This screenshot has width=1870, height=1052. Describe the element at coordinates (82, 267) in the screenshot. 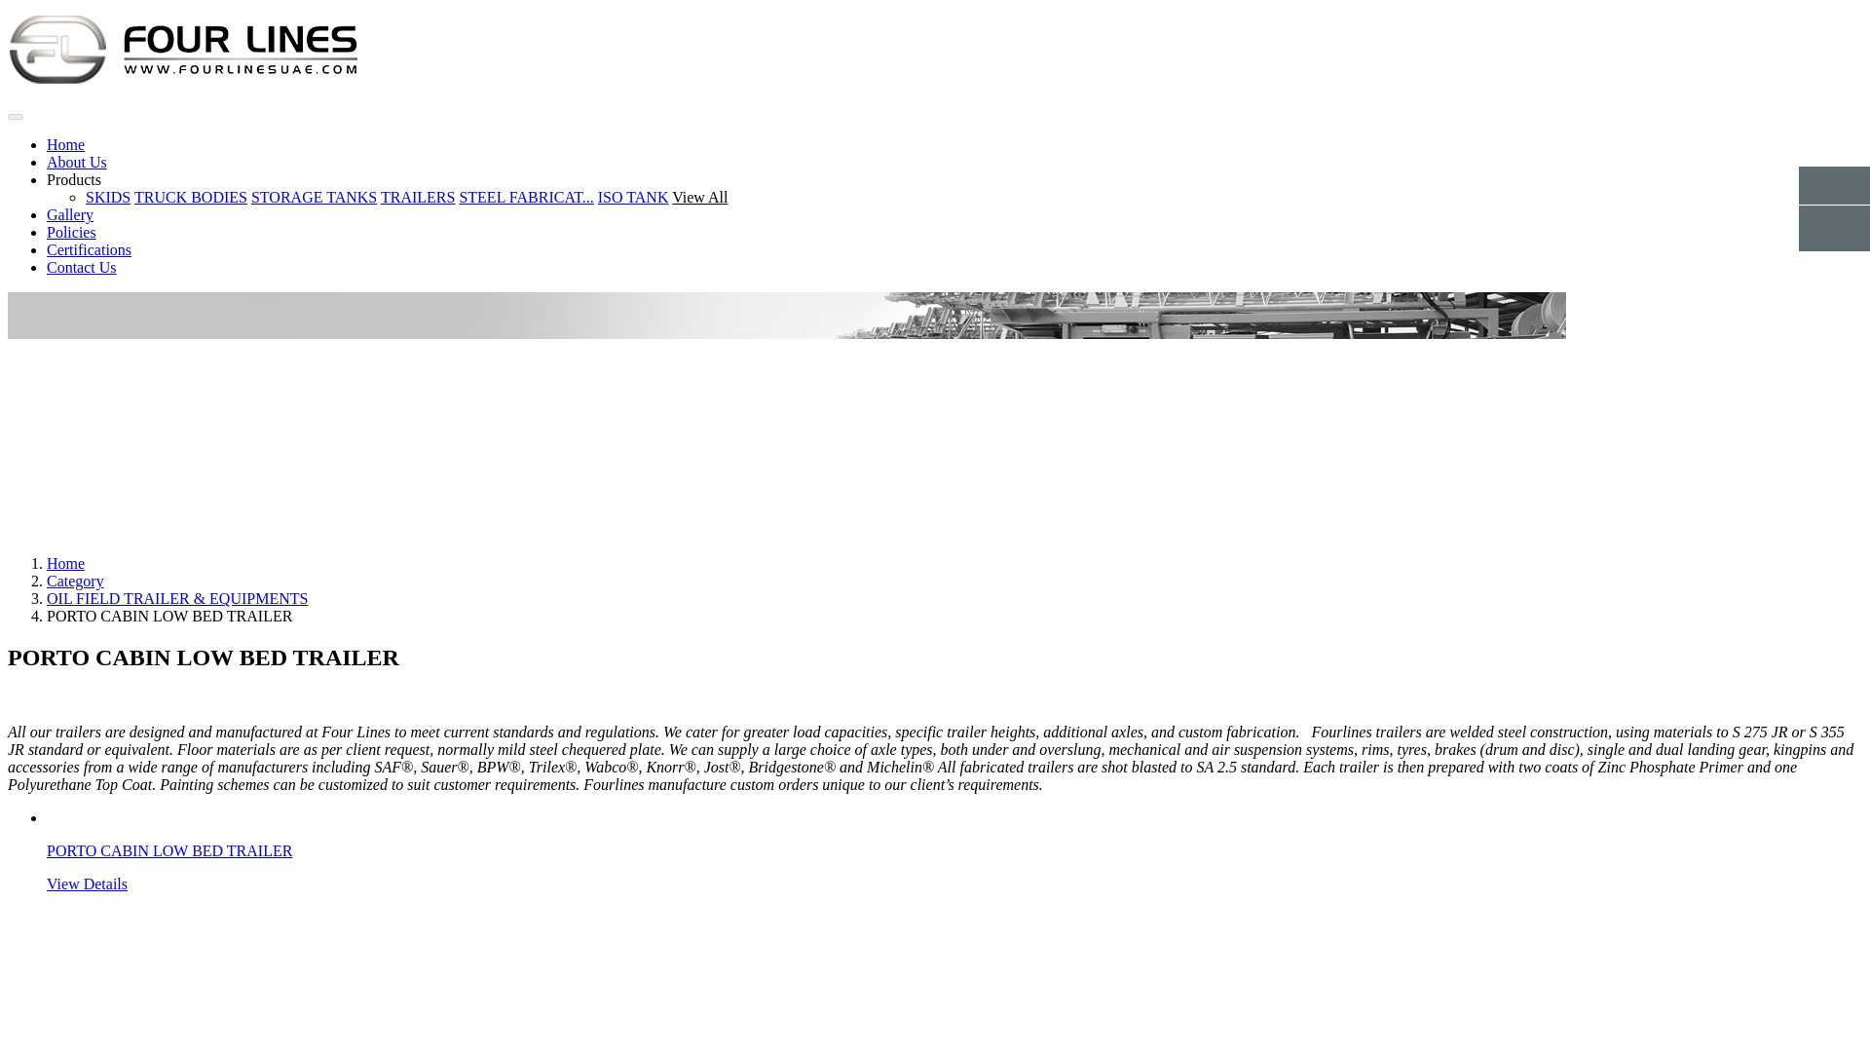

I see `Contact Us` at that location.